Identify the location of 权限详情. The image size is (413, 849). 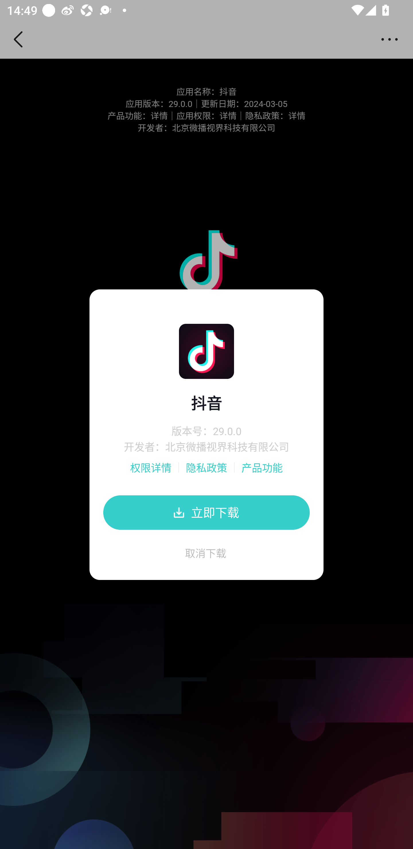
(151, 467).